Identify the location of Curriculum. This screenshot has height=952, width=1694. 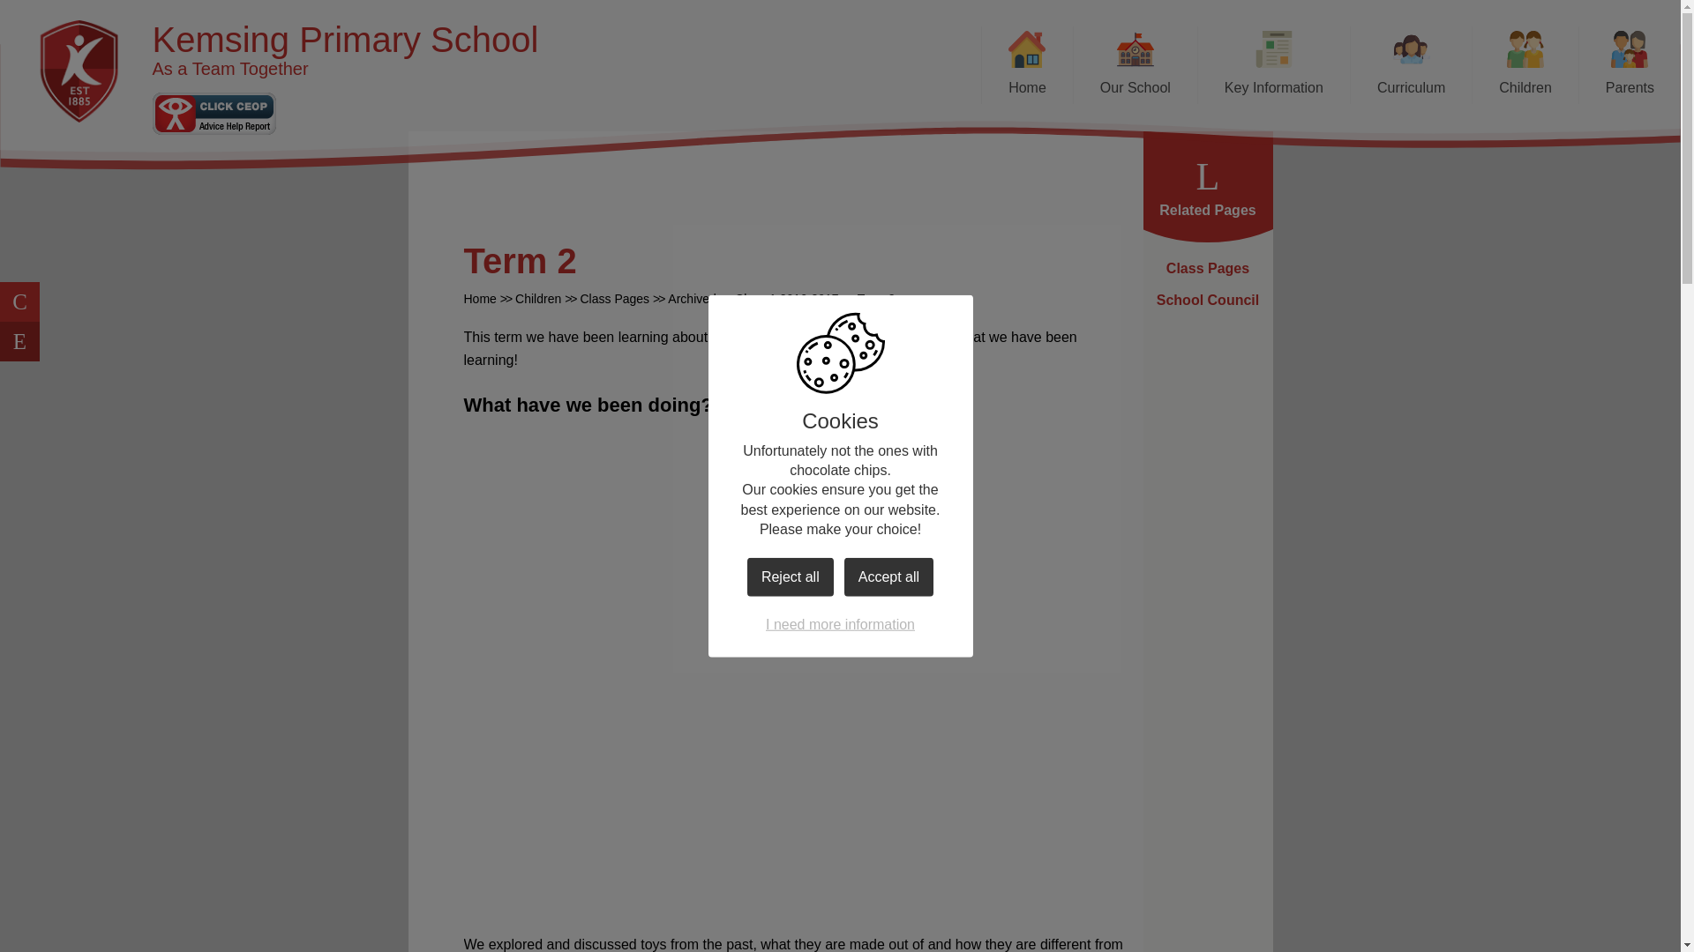
(1411, 65).